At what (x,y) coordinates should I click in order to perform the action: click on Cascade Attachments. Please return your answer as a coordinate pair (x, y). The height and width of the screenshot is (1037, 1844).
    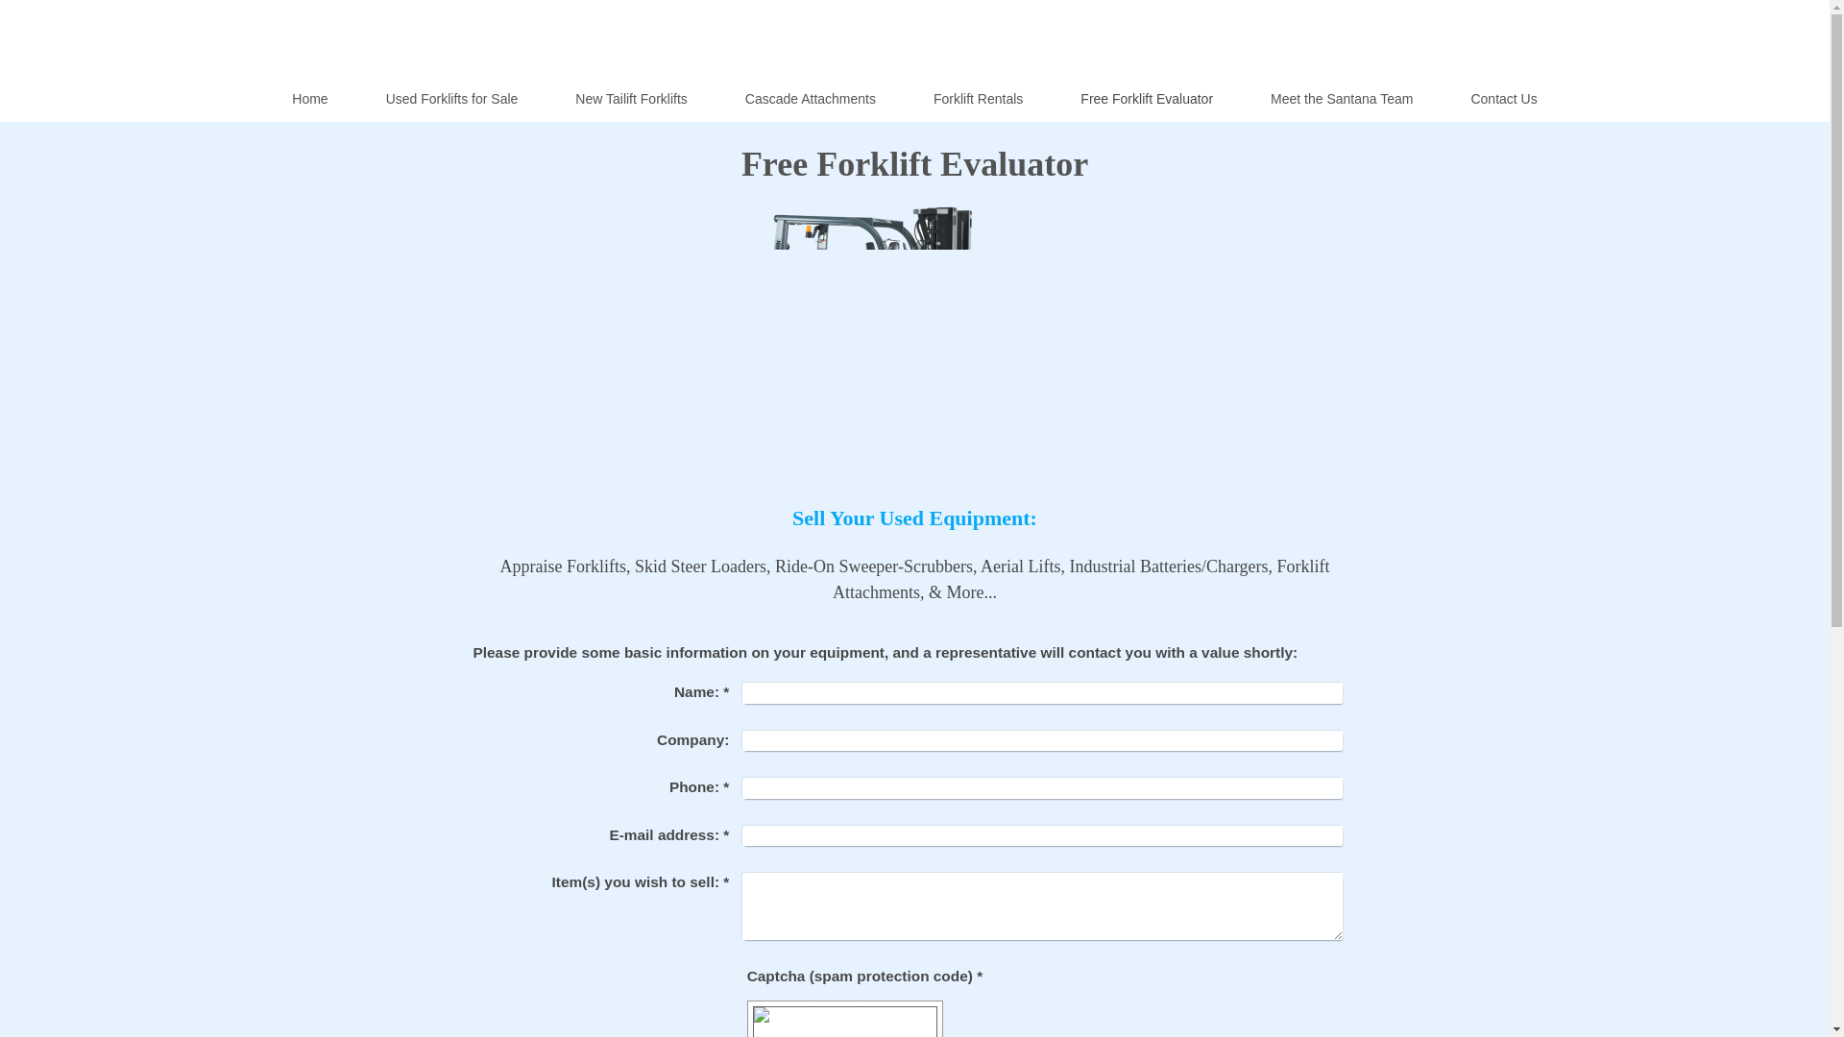
    Looking at the image, I should click on (811, 98).